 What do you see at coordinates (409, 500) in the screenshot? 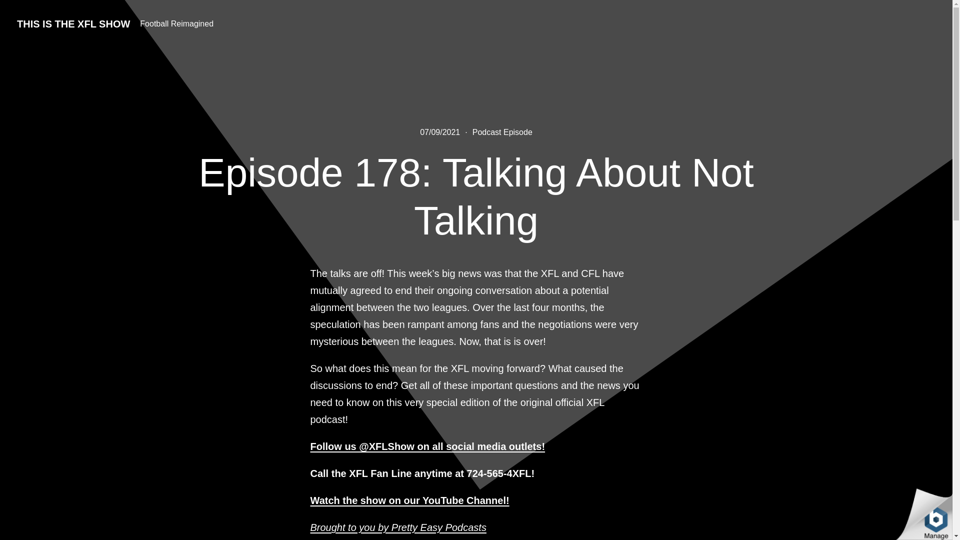
I see `Watch the show on our YouTube Channel!` at bounding box center [409, 500].